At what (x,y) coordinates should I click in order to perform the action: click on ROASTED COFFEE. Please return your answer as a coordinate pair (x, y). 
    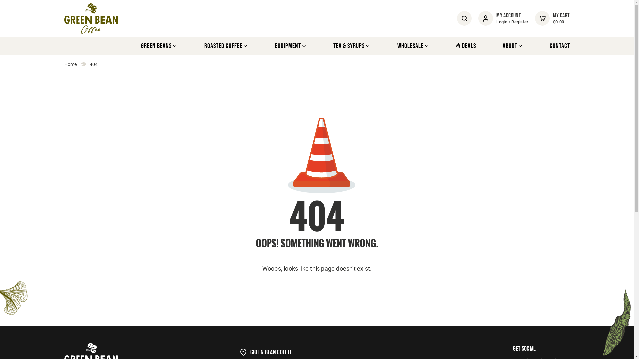
    Looking at the image, I should click on (226, 46).